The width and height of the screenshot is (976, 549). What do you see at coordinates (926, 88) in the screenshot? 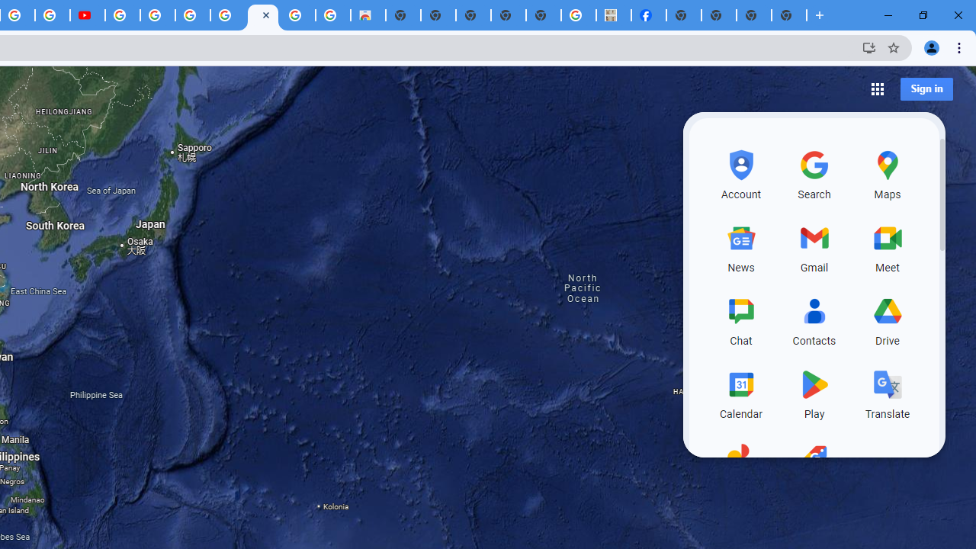
I see `Sign in` at bounding box center [926, 88].